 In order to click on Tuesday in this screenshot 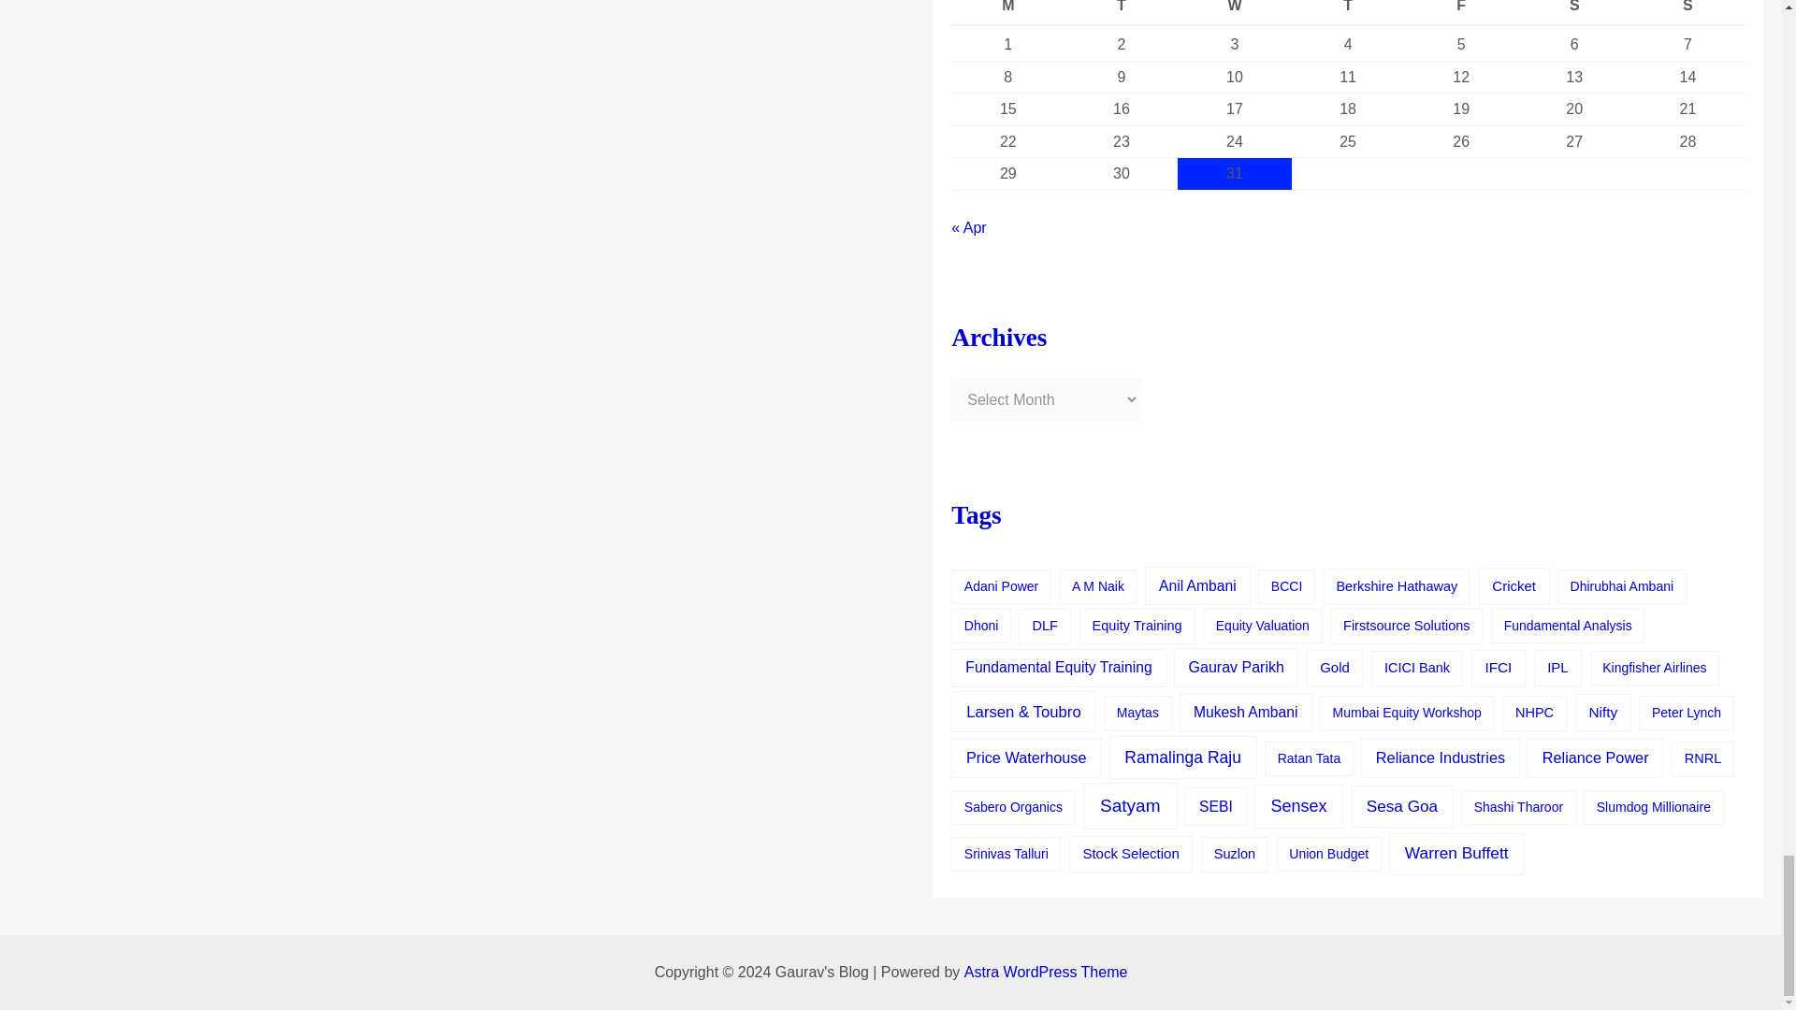, I will do `click(1121, 13)`.